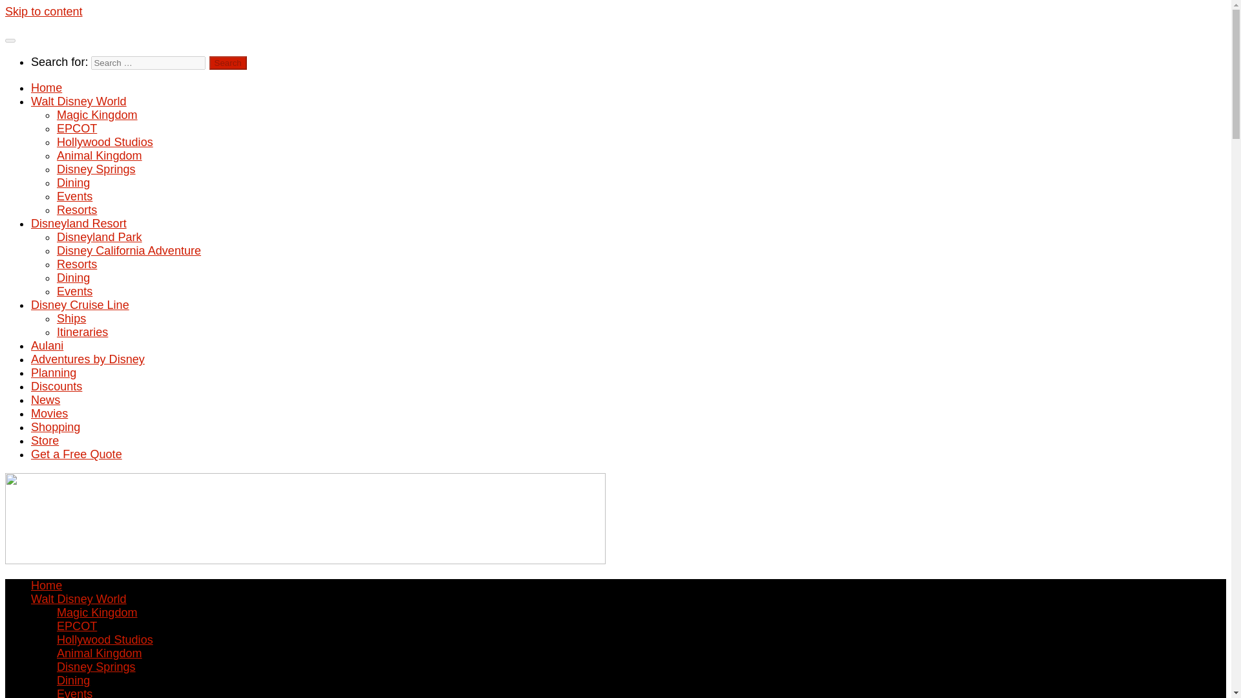  Describe the element at coordinates (83, 332) in the screenshot. I see `Itineraries` at that location.